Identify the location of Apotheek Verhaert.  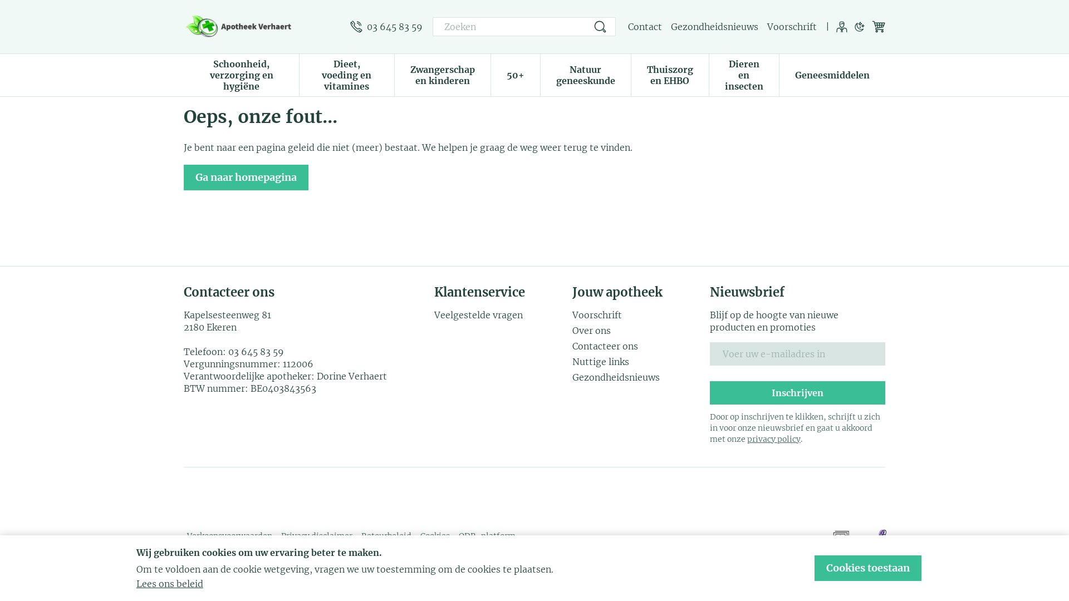
(263, 27).